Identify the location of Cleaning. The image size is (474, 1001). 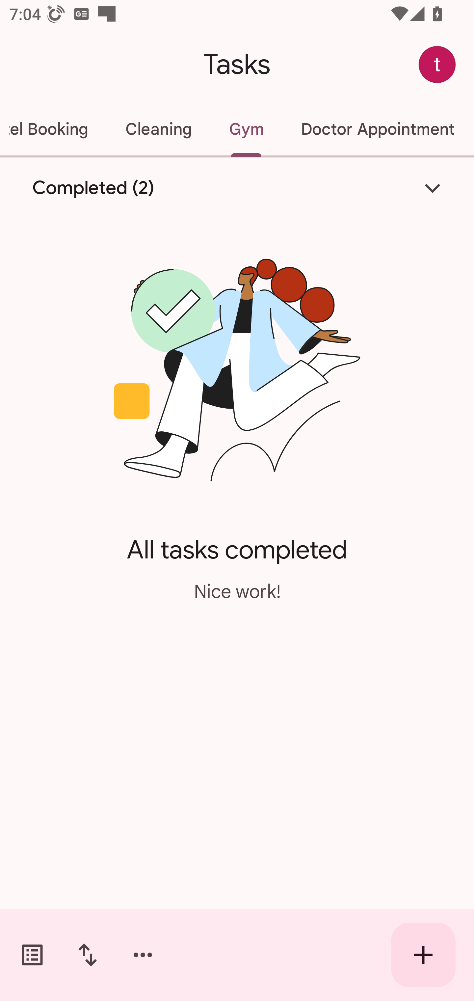
(159, 129).